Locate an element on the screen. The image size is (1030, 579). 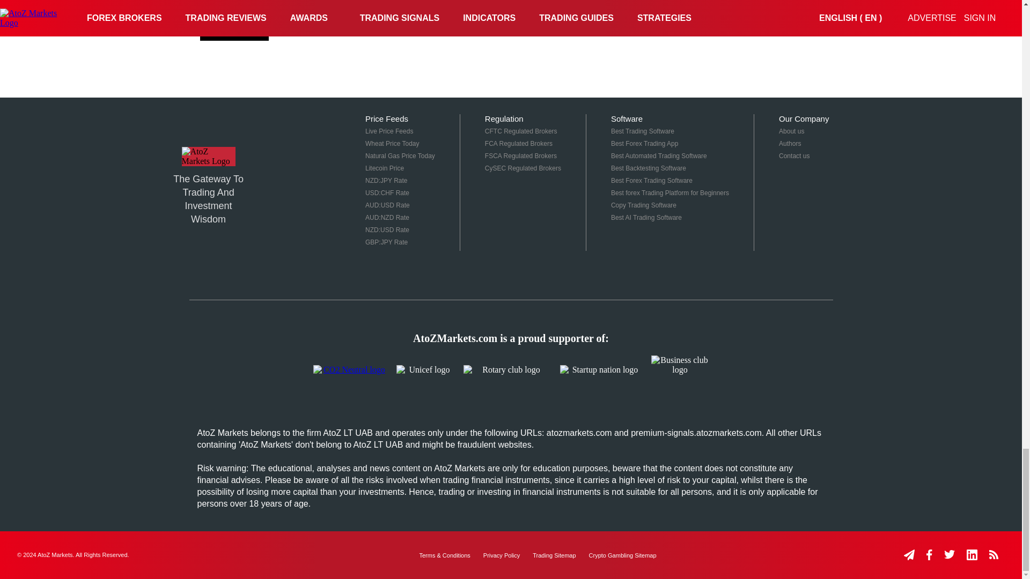
yes is located at coordinates (203, 8).